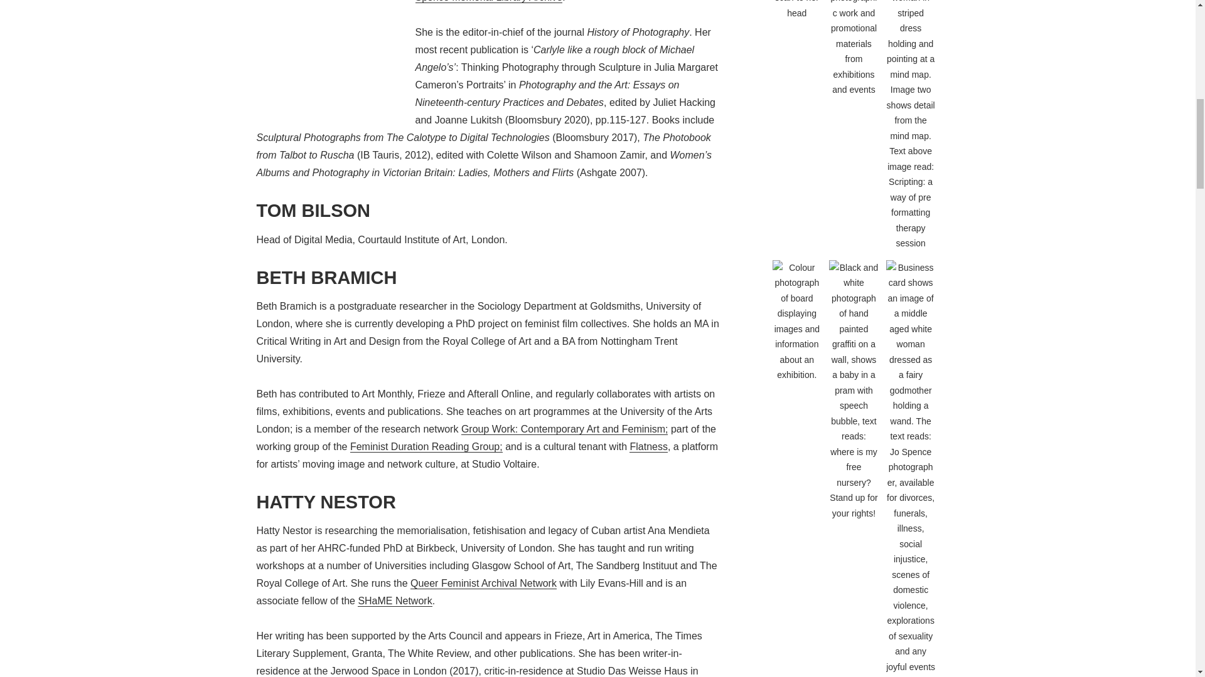 This screenshot has width=1205, height=677. What do you see at coordinates (426, 447) in the screenshot?
I see `Feminist Duration Reading Group;` at bounding box center [426, 447].